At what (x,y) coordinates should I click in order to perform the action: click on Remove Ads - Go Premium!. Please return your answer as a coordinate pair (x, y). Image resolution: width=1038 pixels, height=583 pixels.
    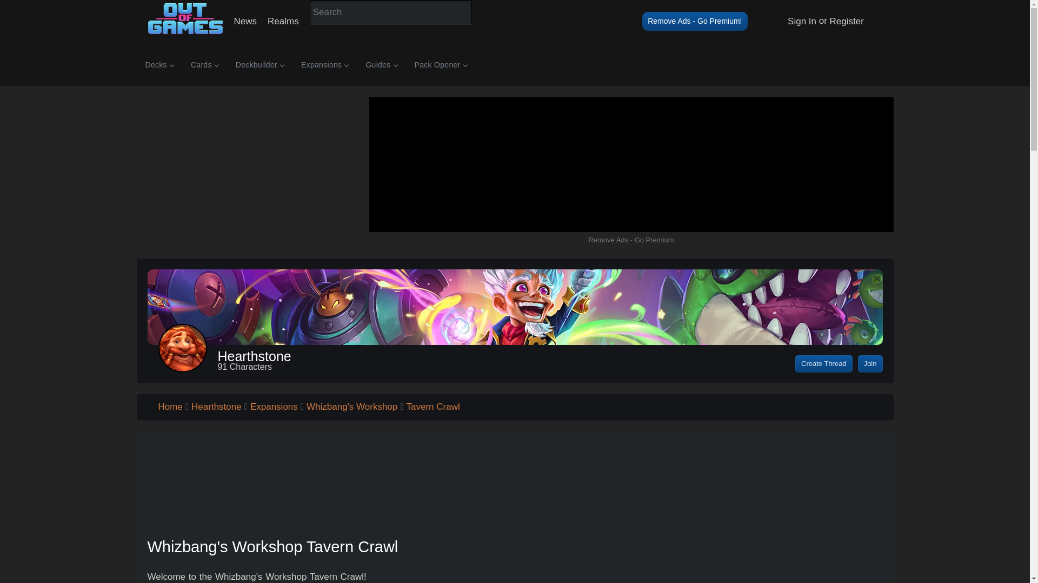
    Looking at the image, I should click on (695, 21).